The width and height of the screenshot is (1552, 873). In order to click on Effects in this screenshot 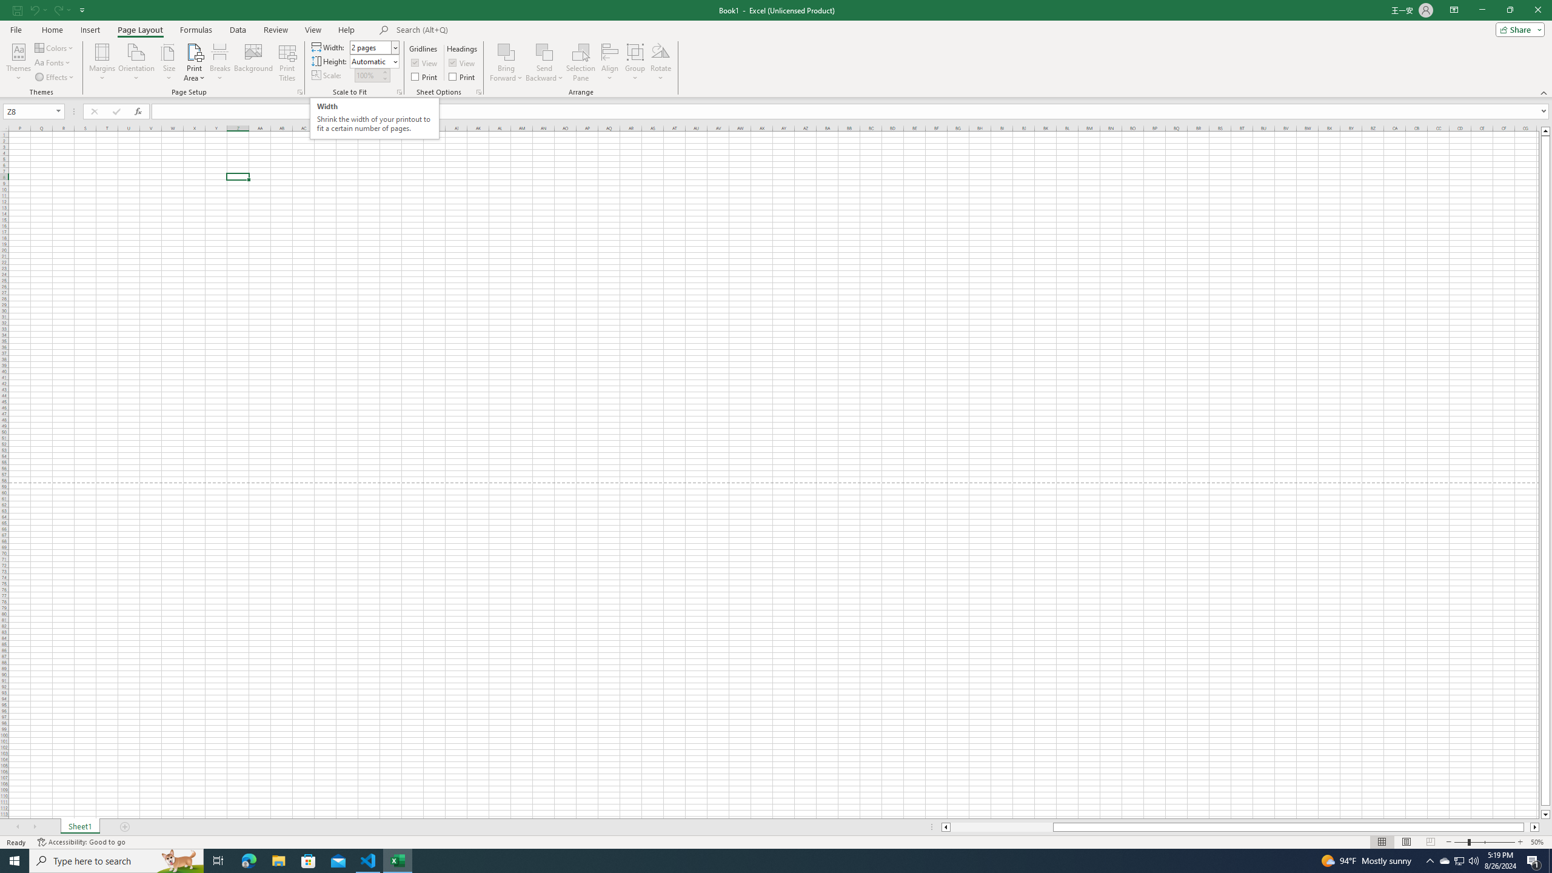, I will do `click(55, 78)`.